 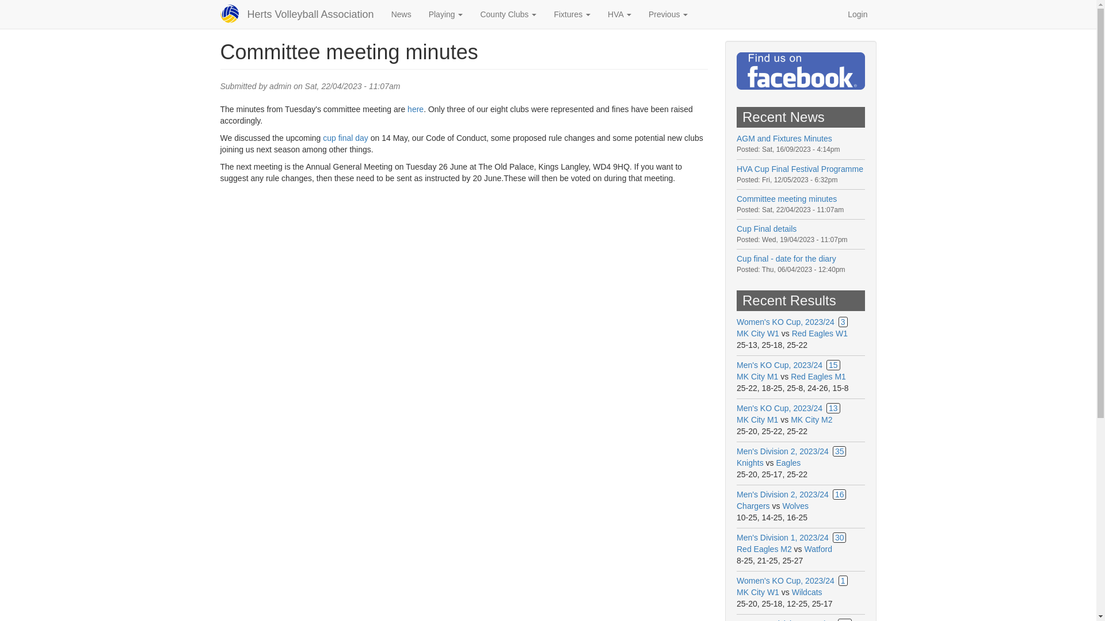 What do you see at coordinates (445, 14) in the screenshot?
I see `Playing` at bounding box center [445, 14].